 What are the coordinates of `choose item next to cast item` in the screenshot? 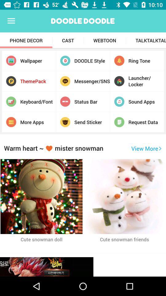 It's located at (26, 40).